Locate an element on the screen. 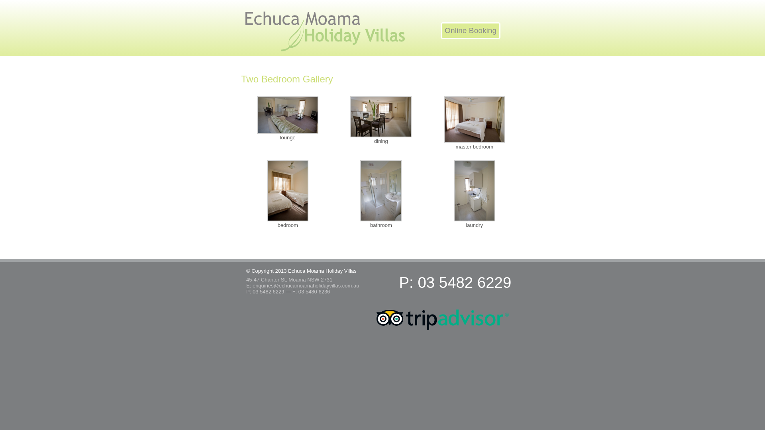 Image resolution: width=765 pixels, height=430 pixels. Online Booking is located at coordinates (471, 31).